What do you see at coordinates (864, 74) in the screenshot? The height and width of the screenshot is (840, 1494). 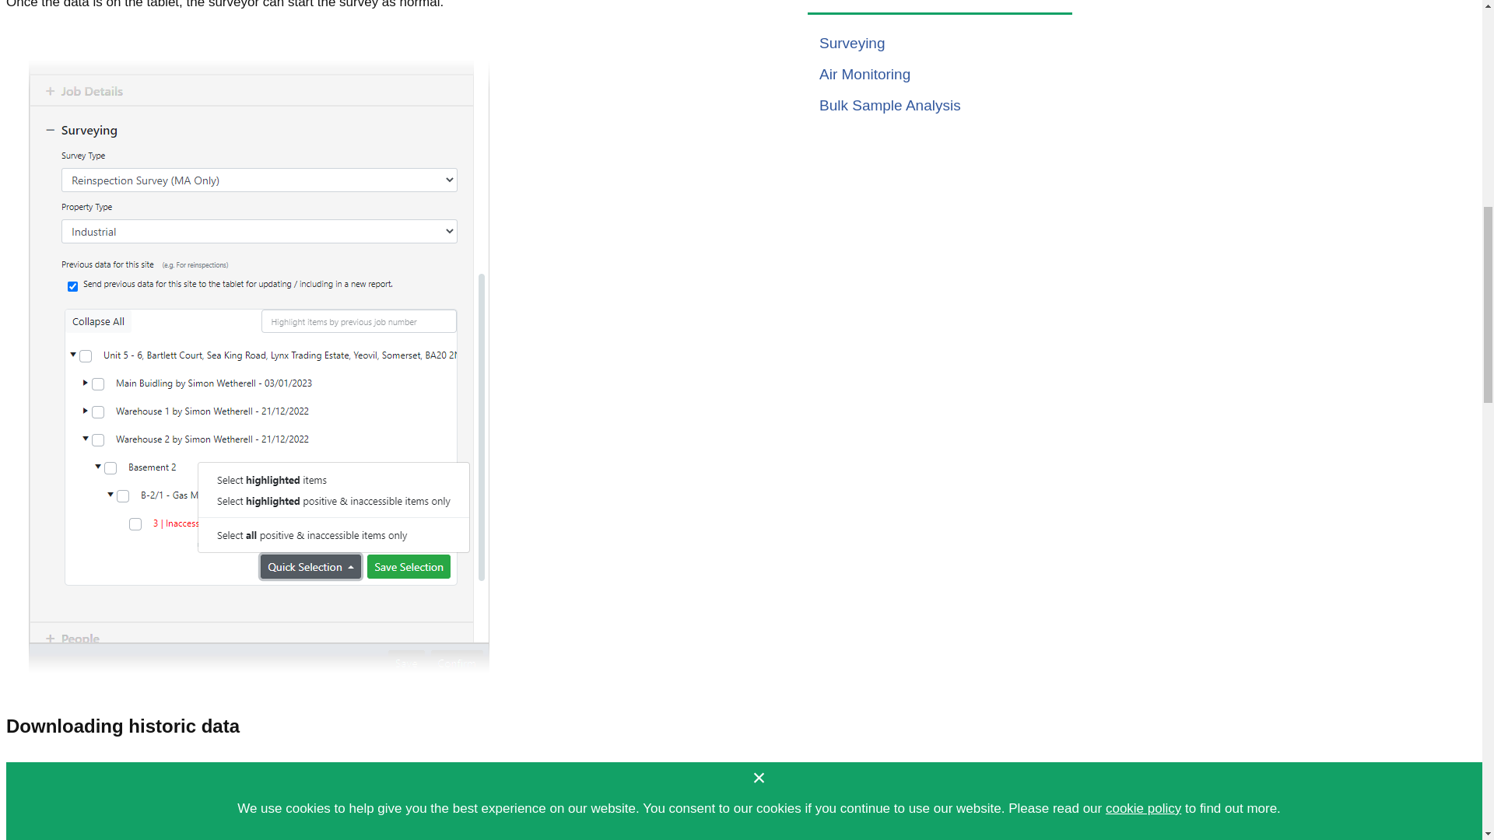 I see `Air Monitoring` at bounding box center [864, 74].